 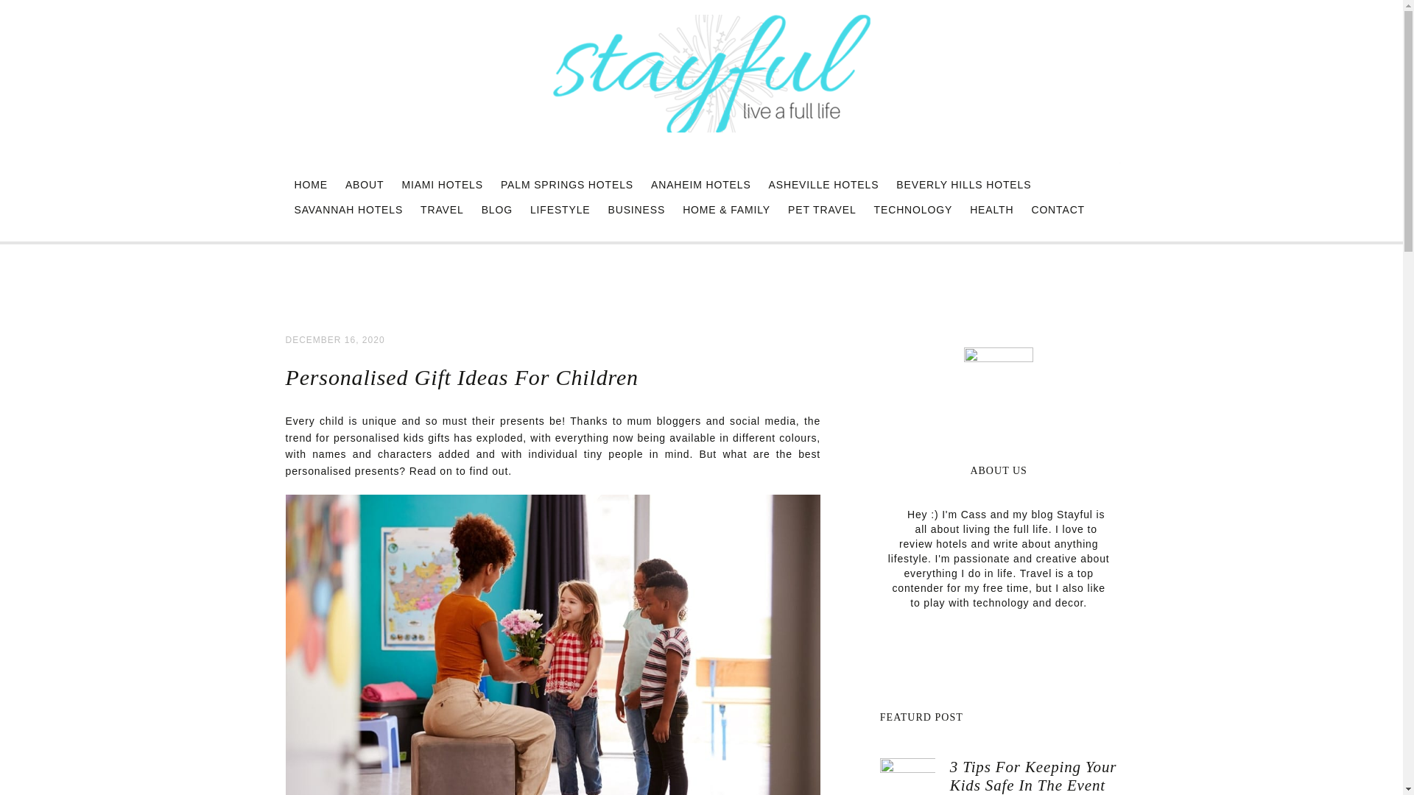 I want to click on PET TRAVEL, so click(x=822, y=209).